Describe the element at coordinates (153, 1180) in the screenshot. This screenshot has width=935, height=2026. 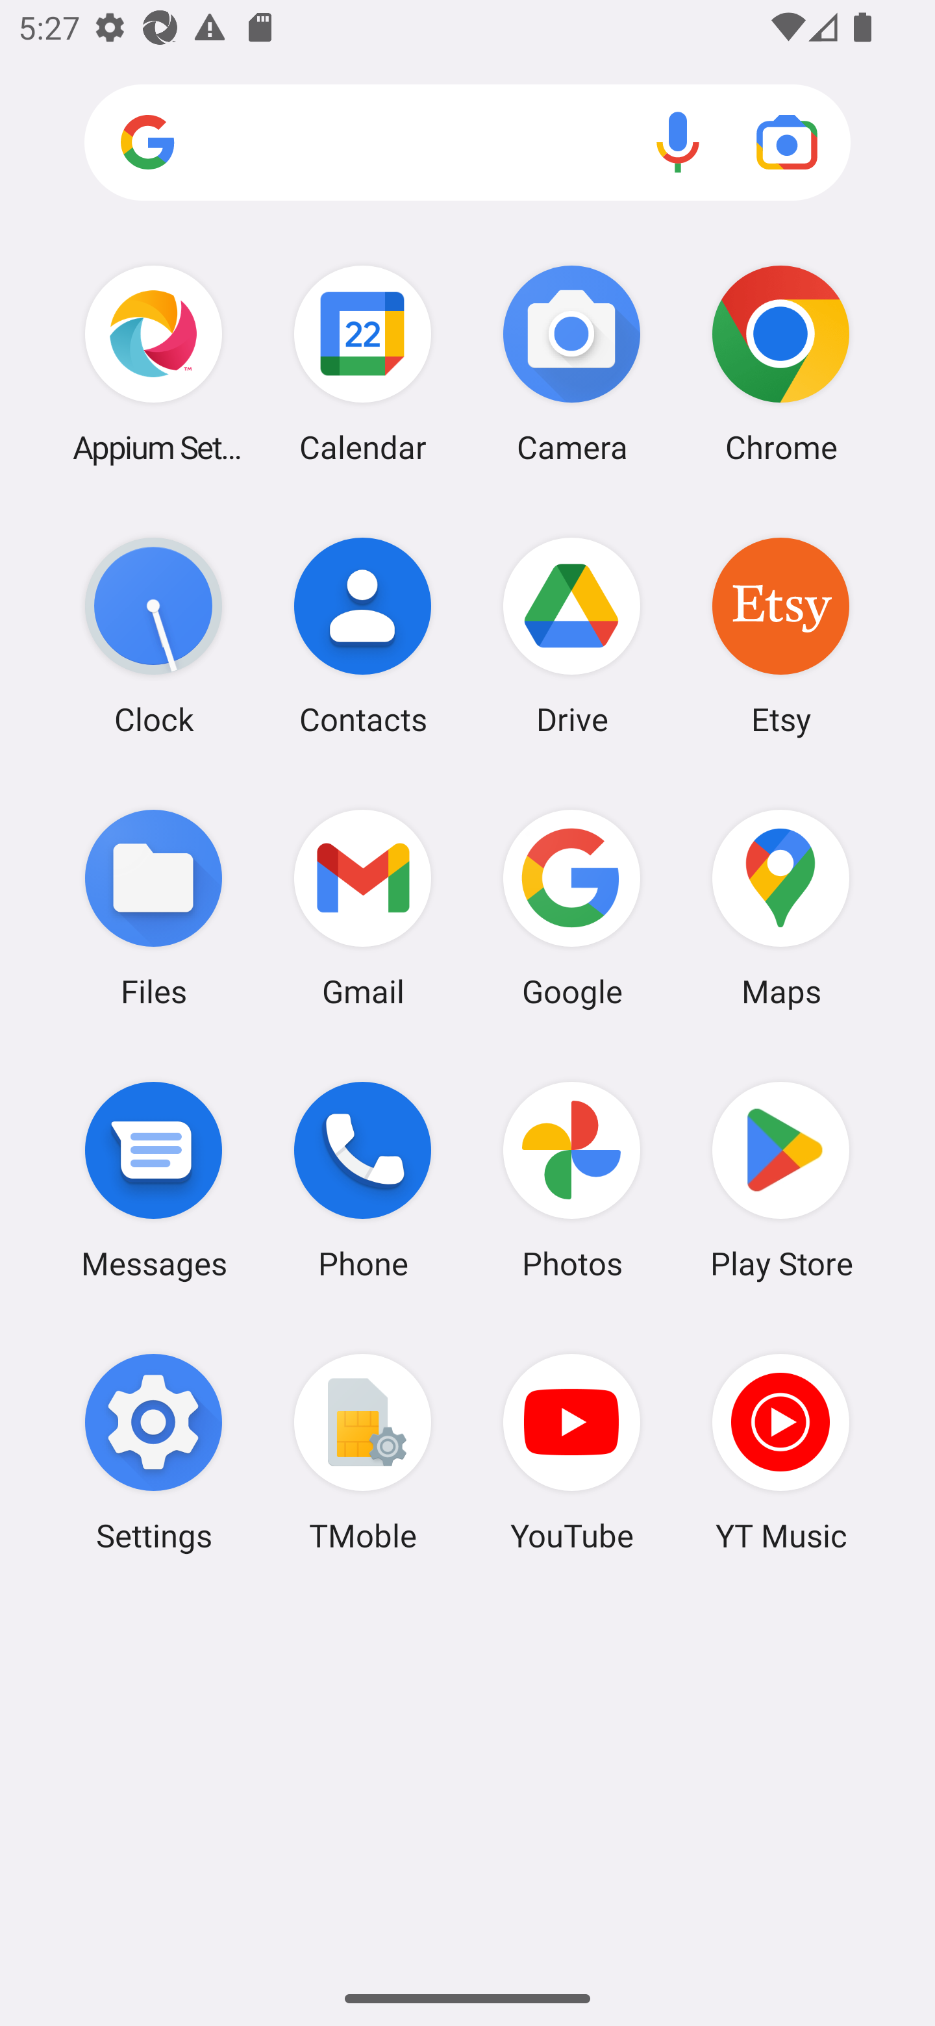
I see `Messages` at that location.